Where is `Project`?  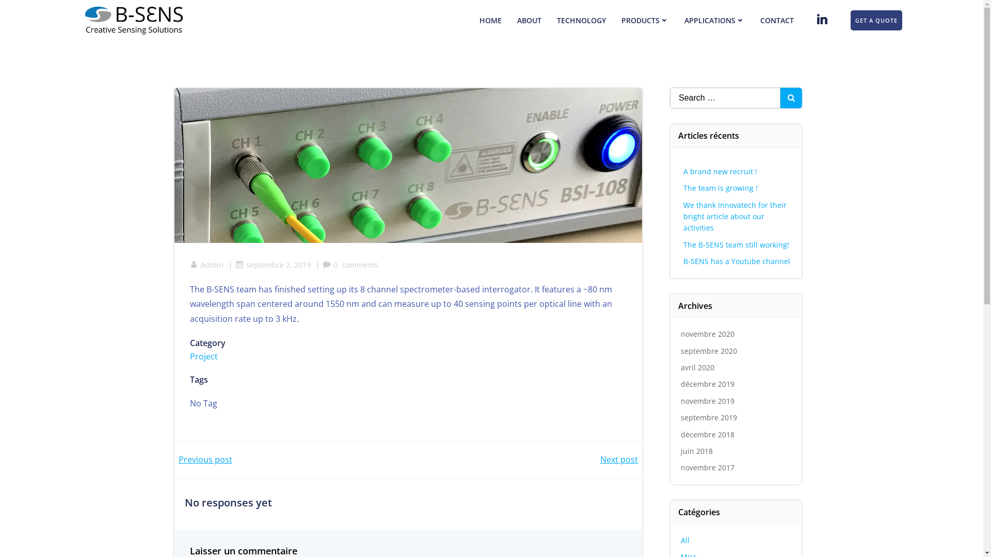 Project is located at coordinates (204, 356).